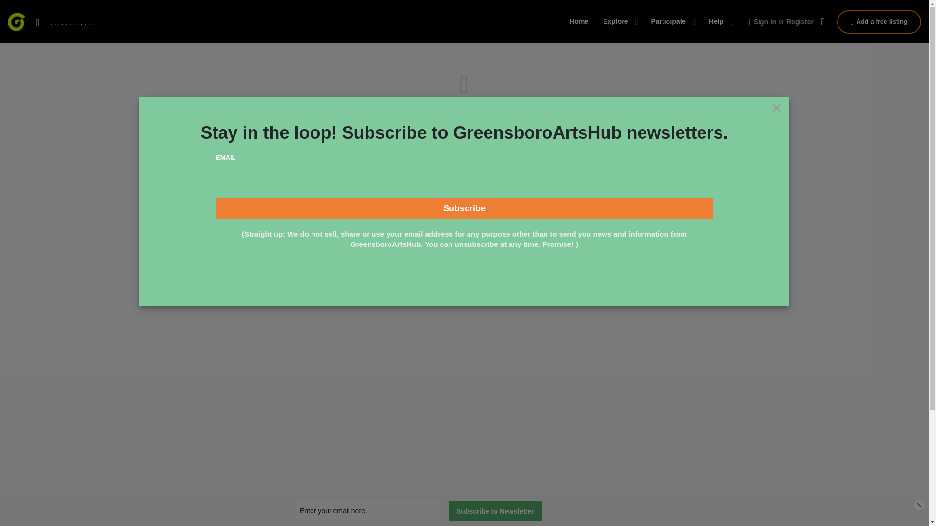  What do you see at coordinates (495, 511) in the screenshot?
I see `Subscribe to Newsletter` at bounding box center [495, 511].